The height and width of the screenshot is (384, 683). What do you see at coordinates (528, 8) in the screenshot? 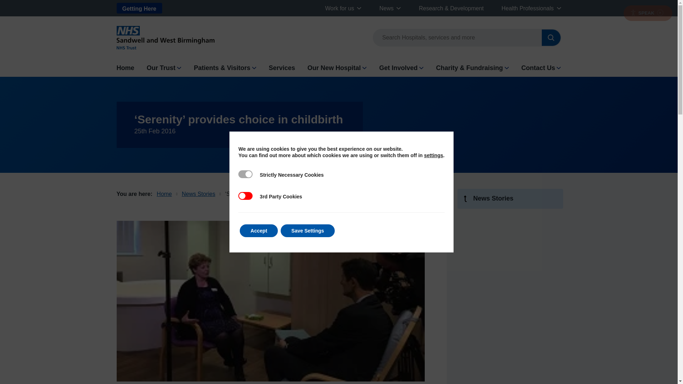
I see `Health Professionals` at bounding box center [528, 8].